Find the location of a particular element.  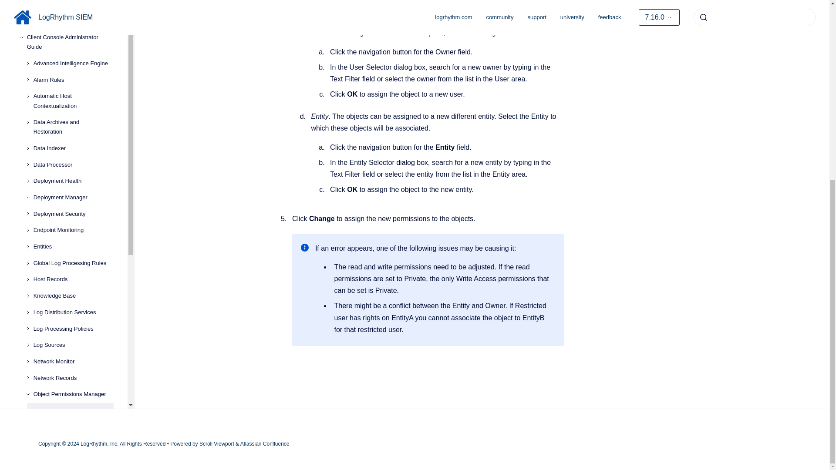

Entities is located at coordinates (73, 20).